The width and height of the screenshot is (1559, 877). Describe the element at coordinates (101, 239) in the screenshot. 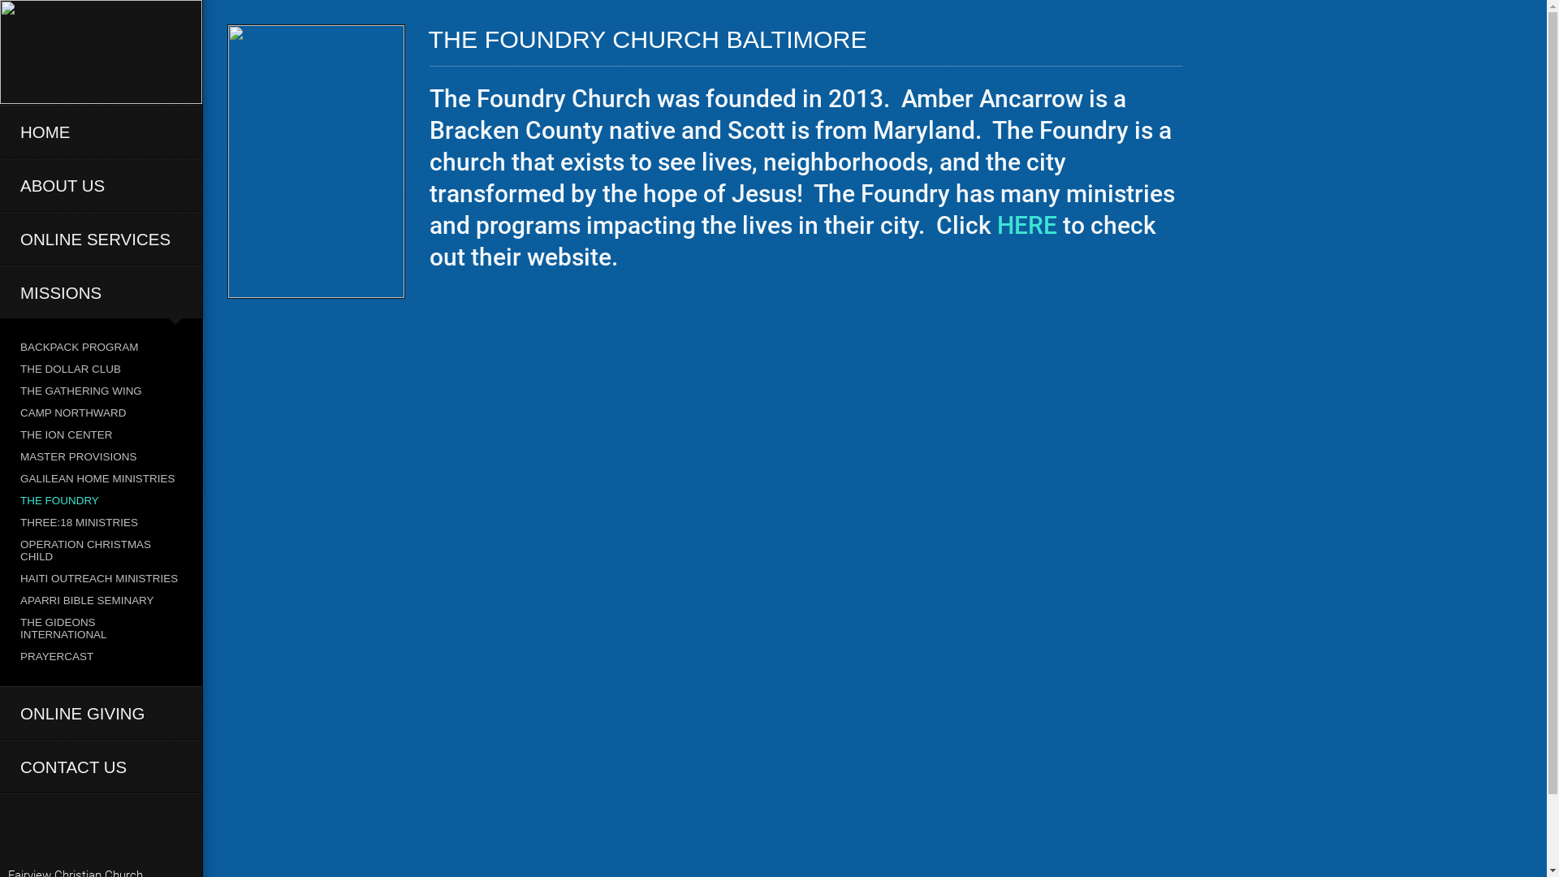

I see `ONLINE SERVICES` at that location.